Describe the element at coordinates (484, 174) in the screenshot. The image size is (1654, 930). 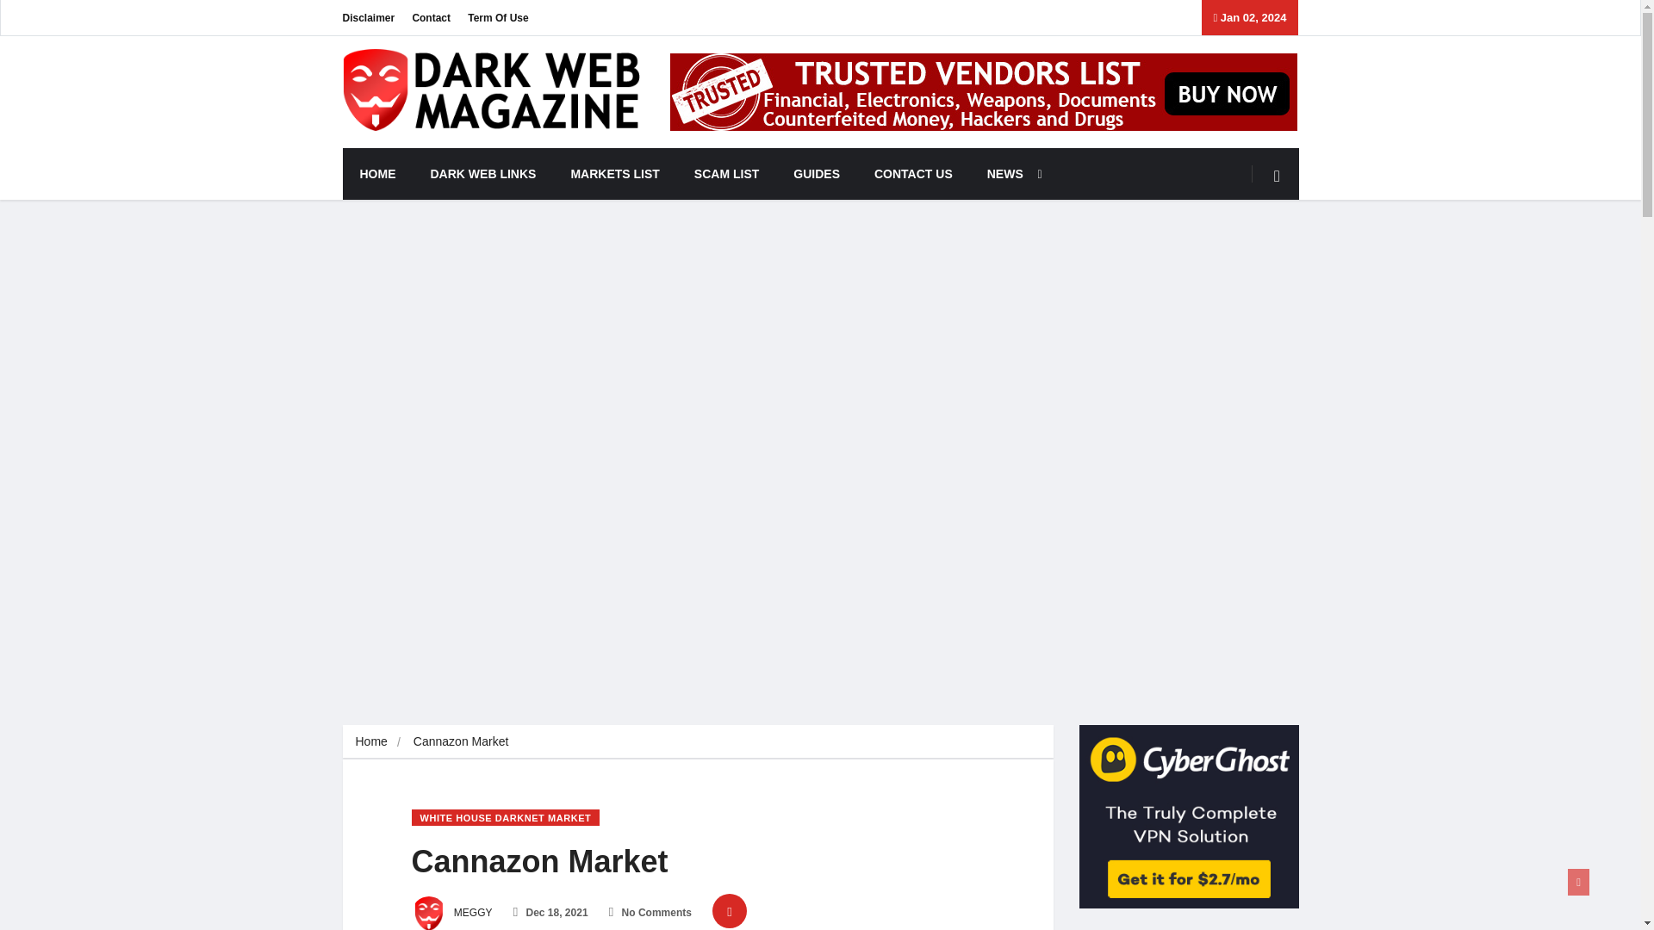
I see `DARK WEB LINKS` at that location.